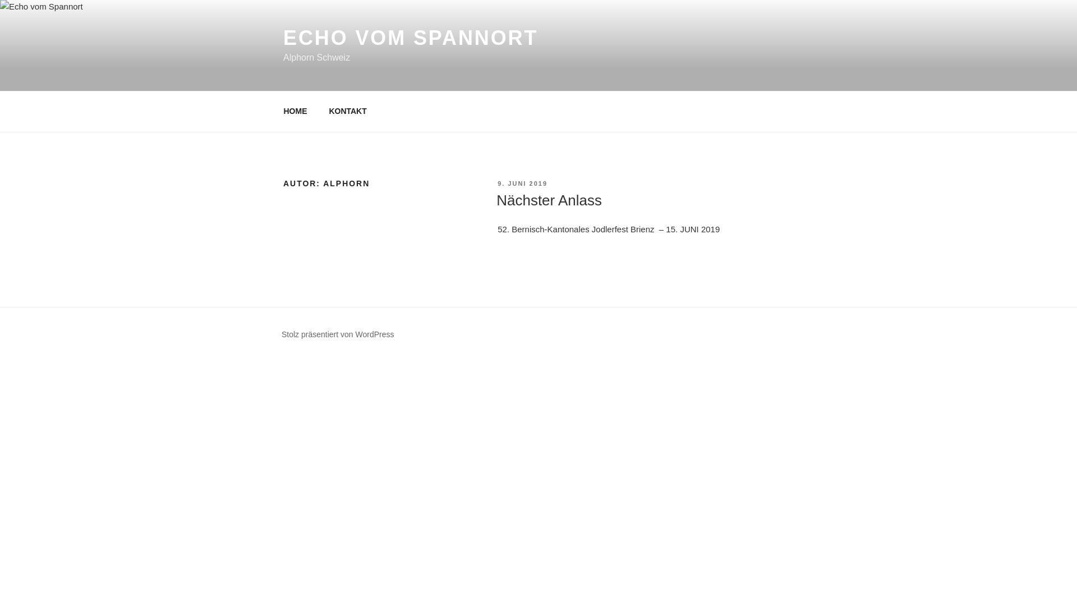  What do you see at coordinates (411, 38) in the screenshot?
I see `ECHO VOM SPANNORT` at bounding box center [411, 38].